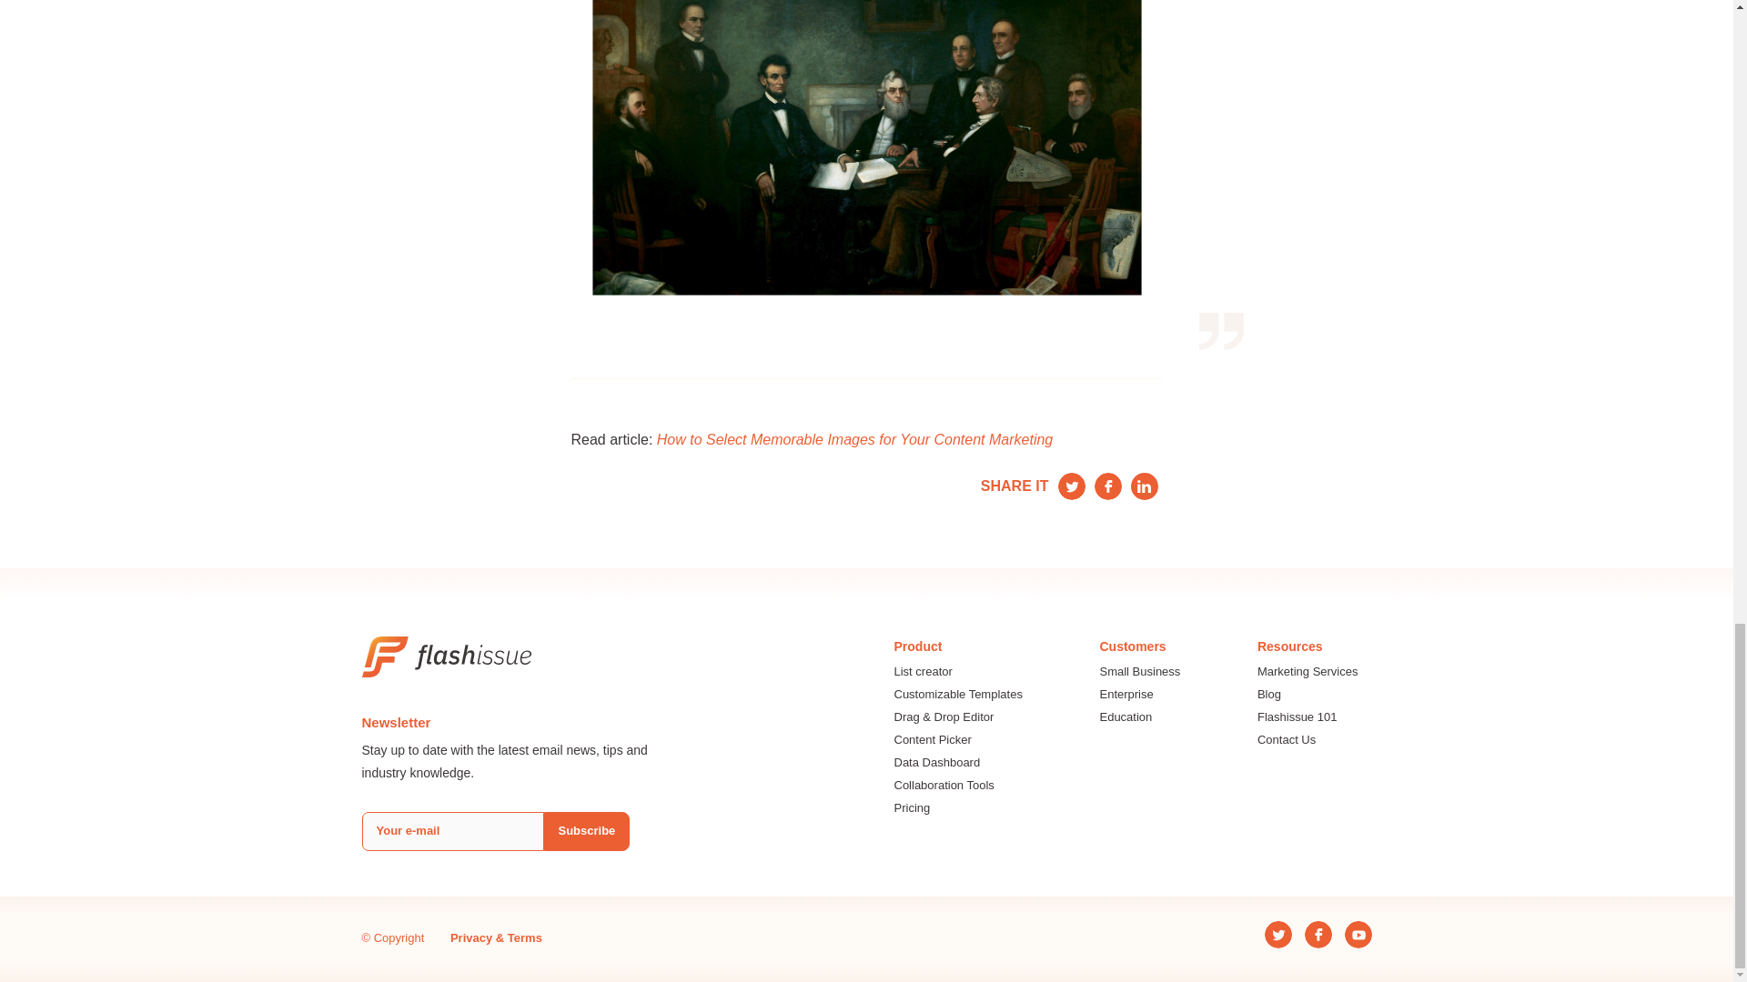 This screenshot has width=1747, height=982. What do you see at coordinates (957, 786) in the screenshot?
I see `Collaboration Tools` at bounding box center [957, 786].